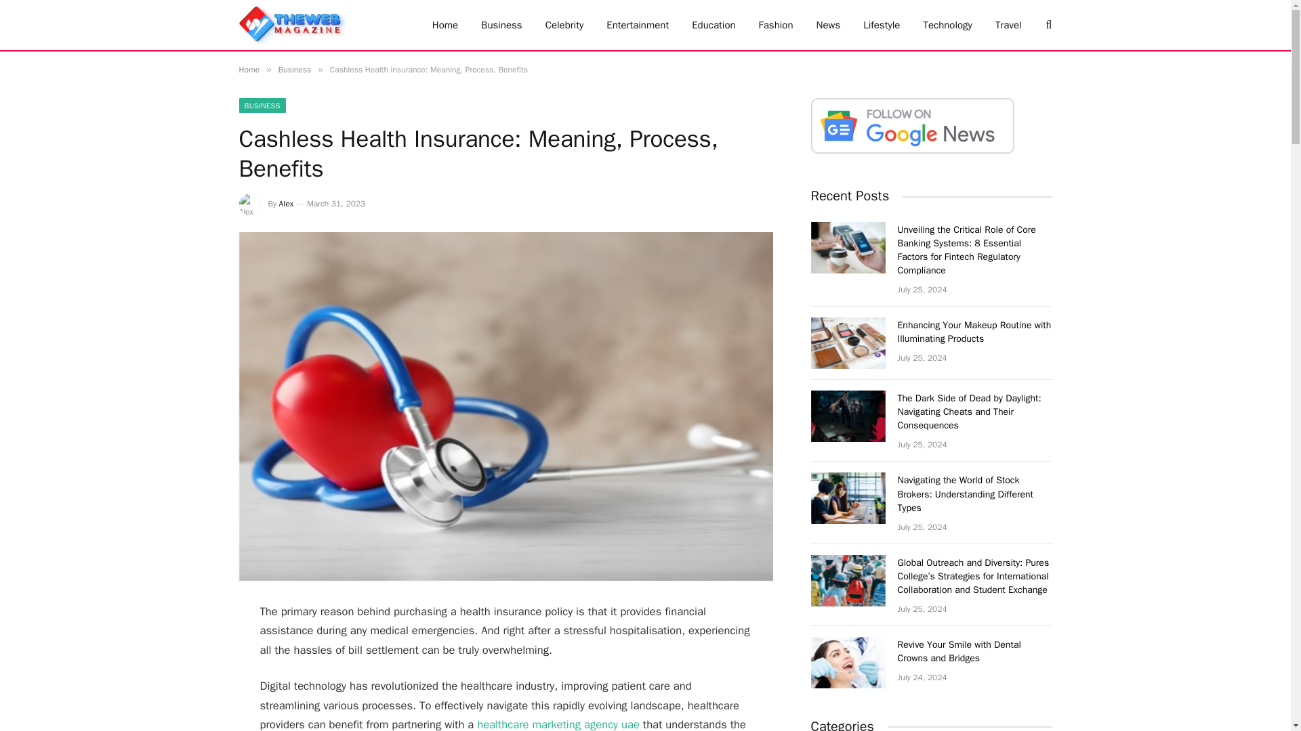  I want to click on Alex, so click(286, 203).